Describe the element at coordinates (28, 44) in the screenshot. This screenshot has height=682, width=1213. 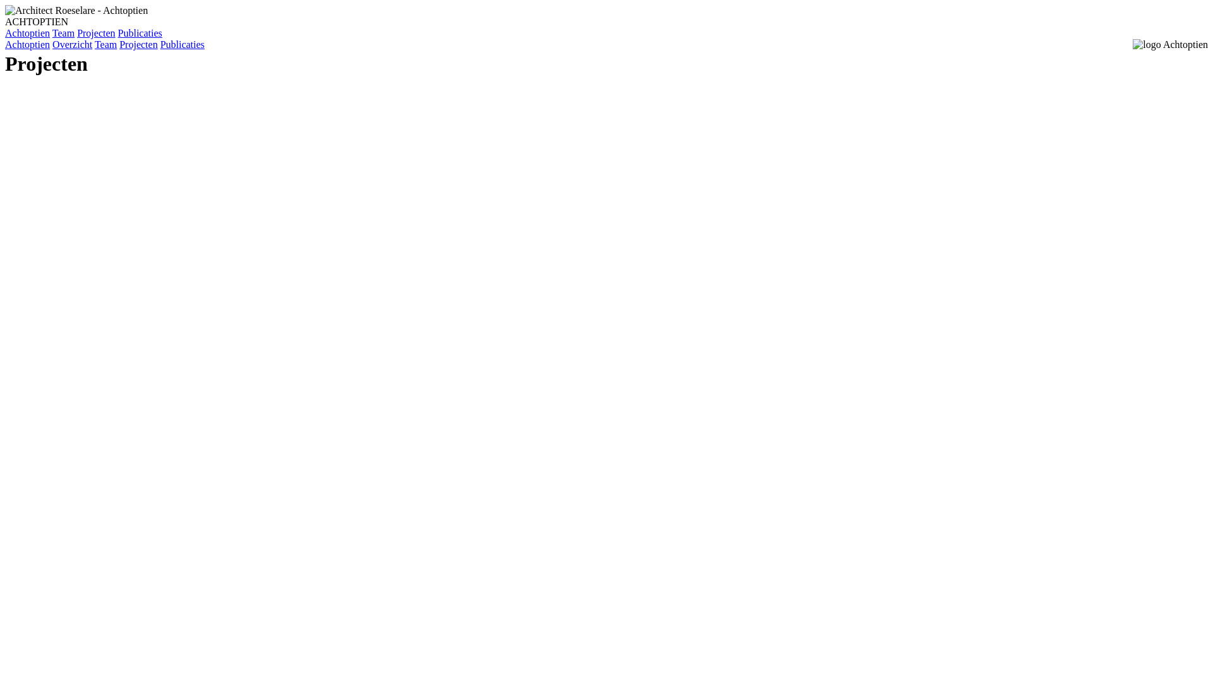
I see `Achtoptien` at that location.